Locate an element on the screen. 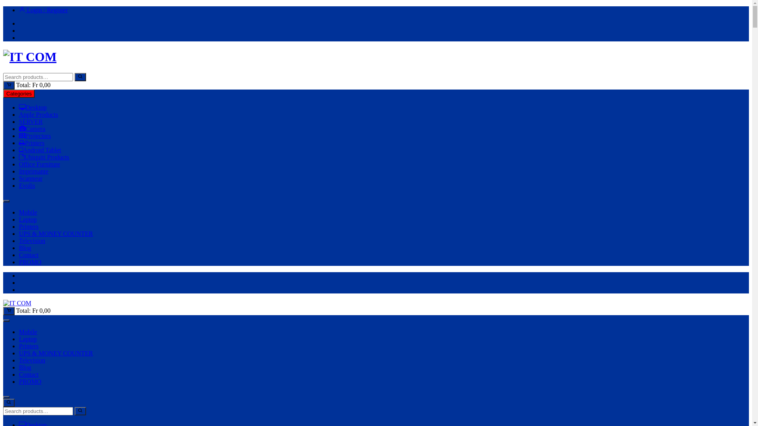 The image size is (758, 426). Blog is located at coordinates (25, 368).